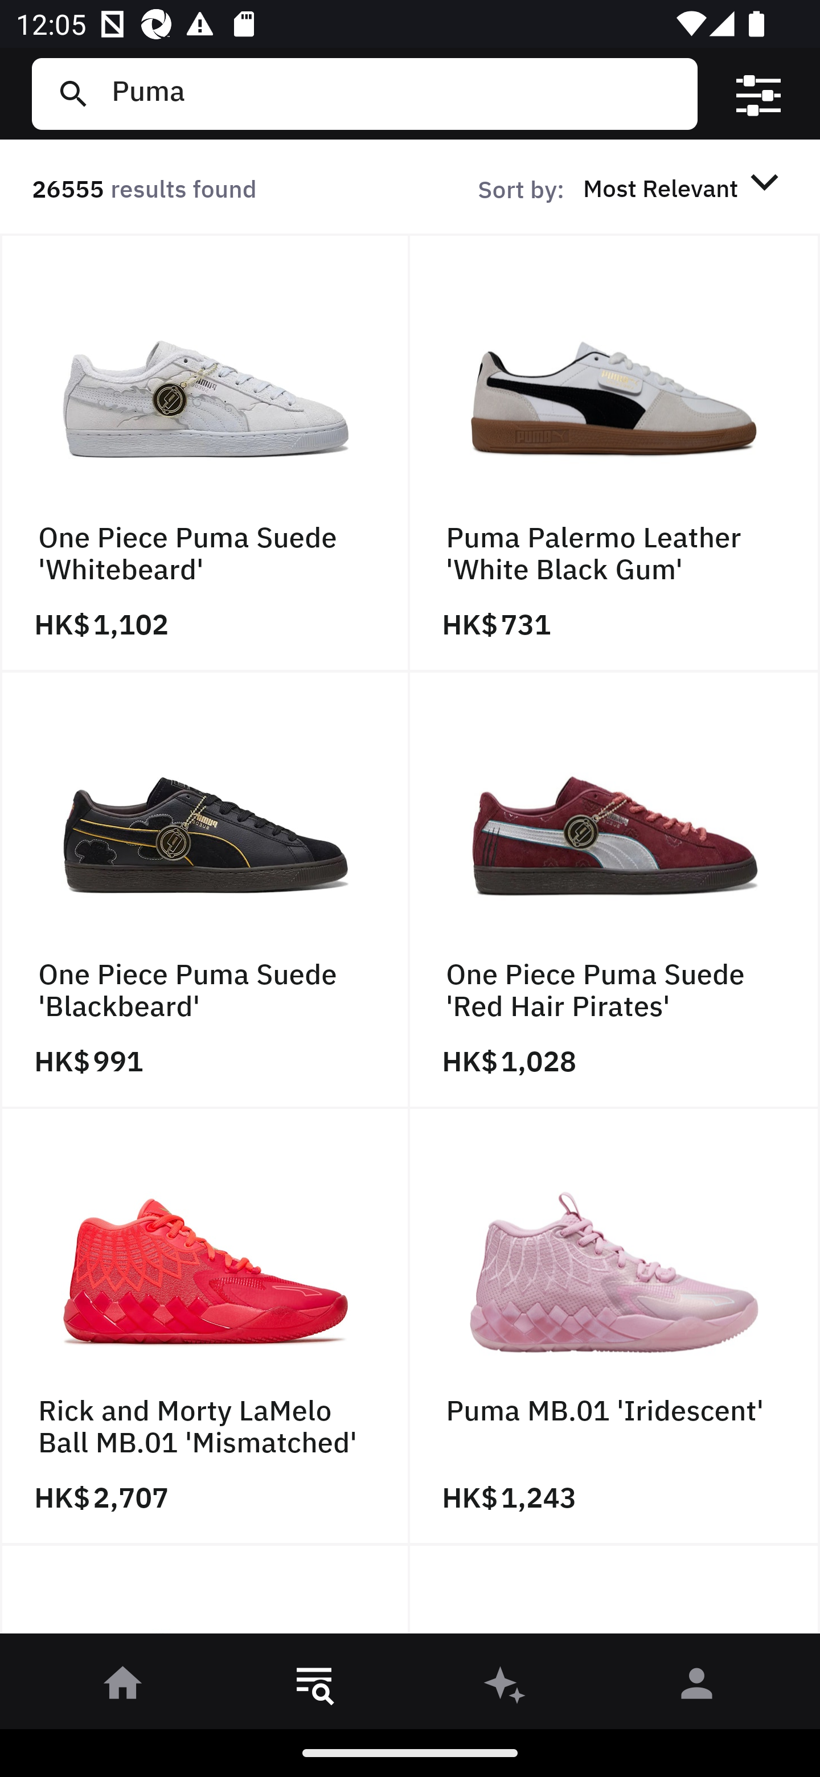  Describe the element at coordinates (615, 1327) in the screenshot. I see `Puma MB.01 'Iridescent' HK$ 1,243` at that location.